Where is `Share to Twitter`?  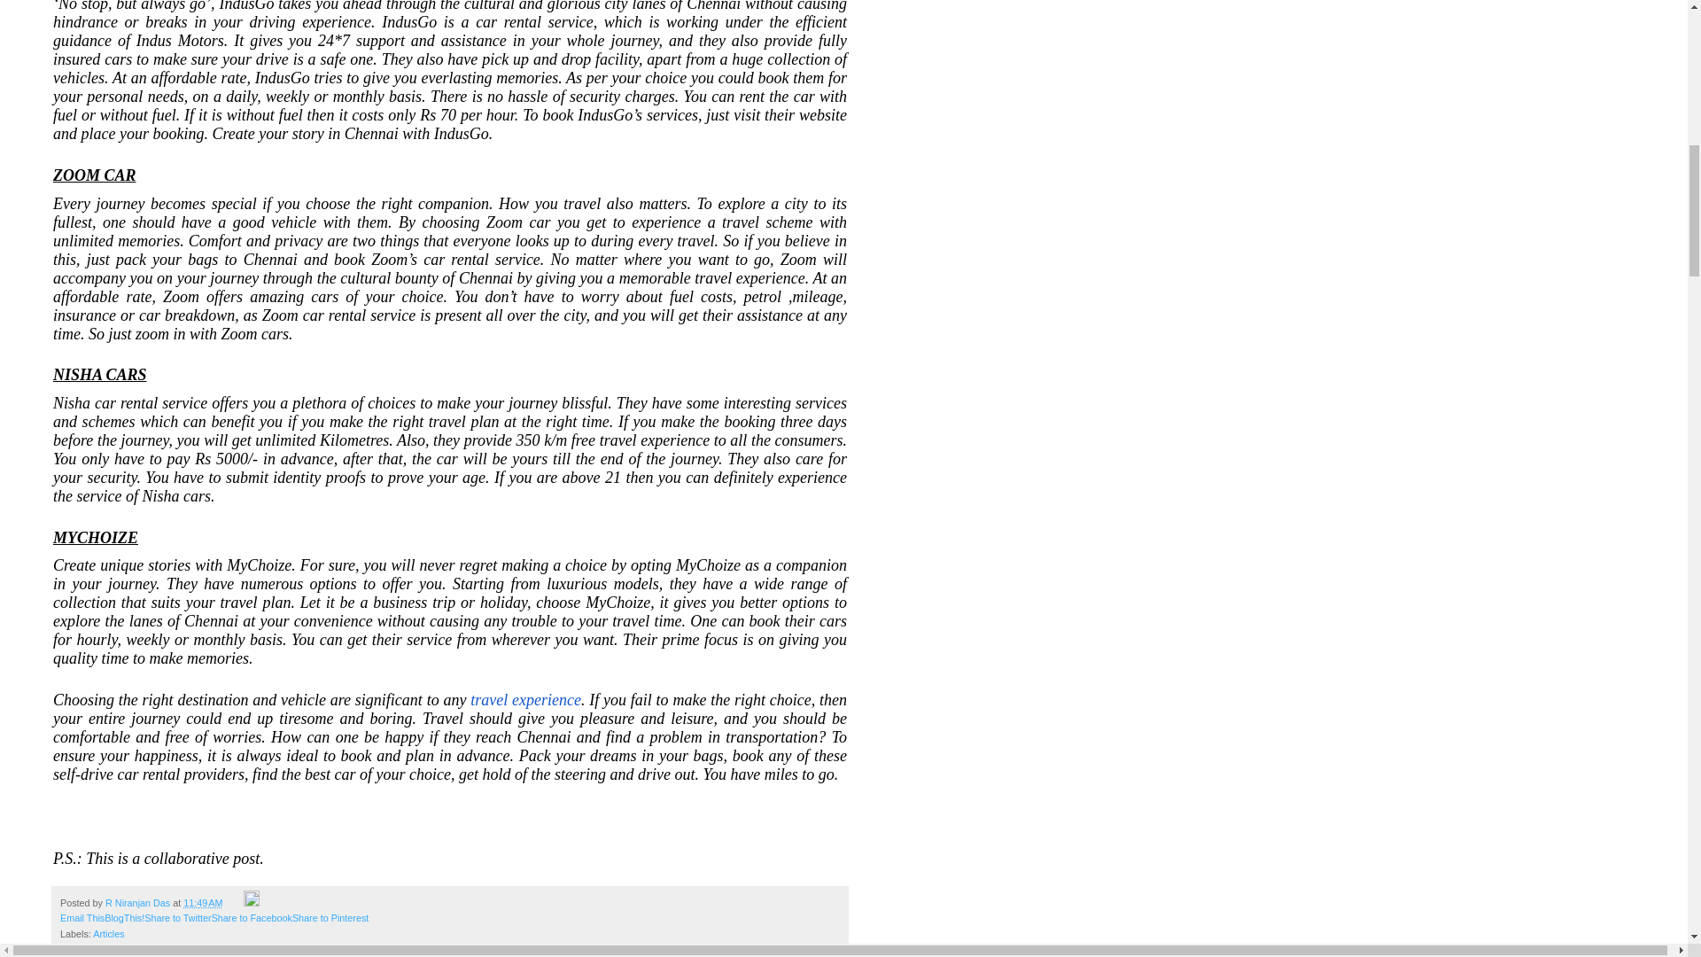 Share to Twitter is located at coordinates (177, 918).